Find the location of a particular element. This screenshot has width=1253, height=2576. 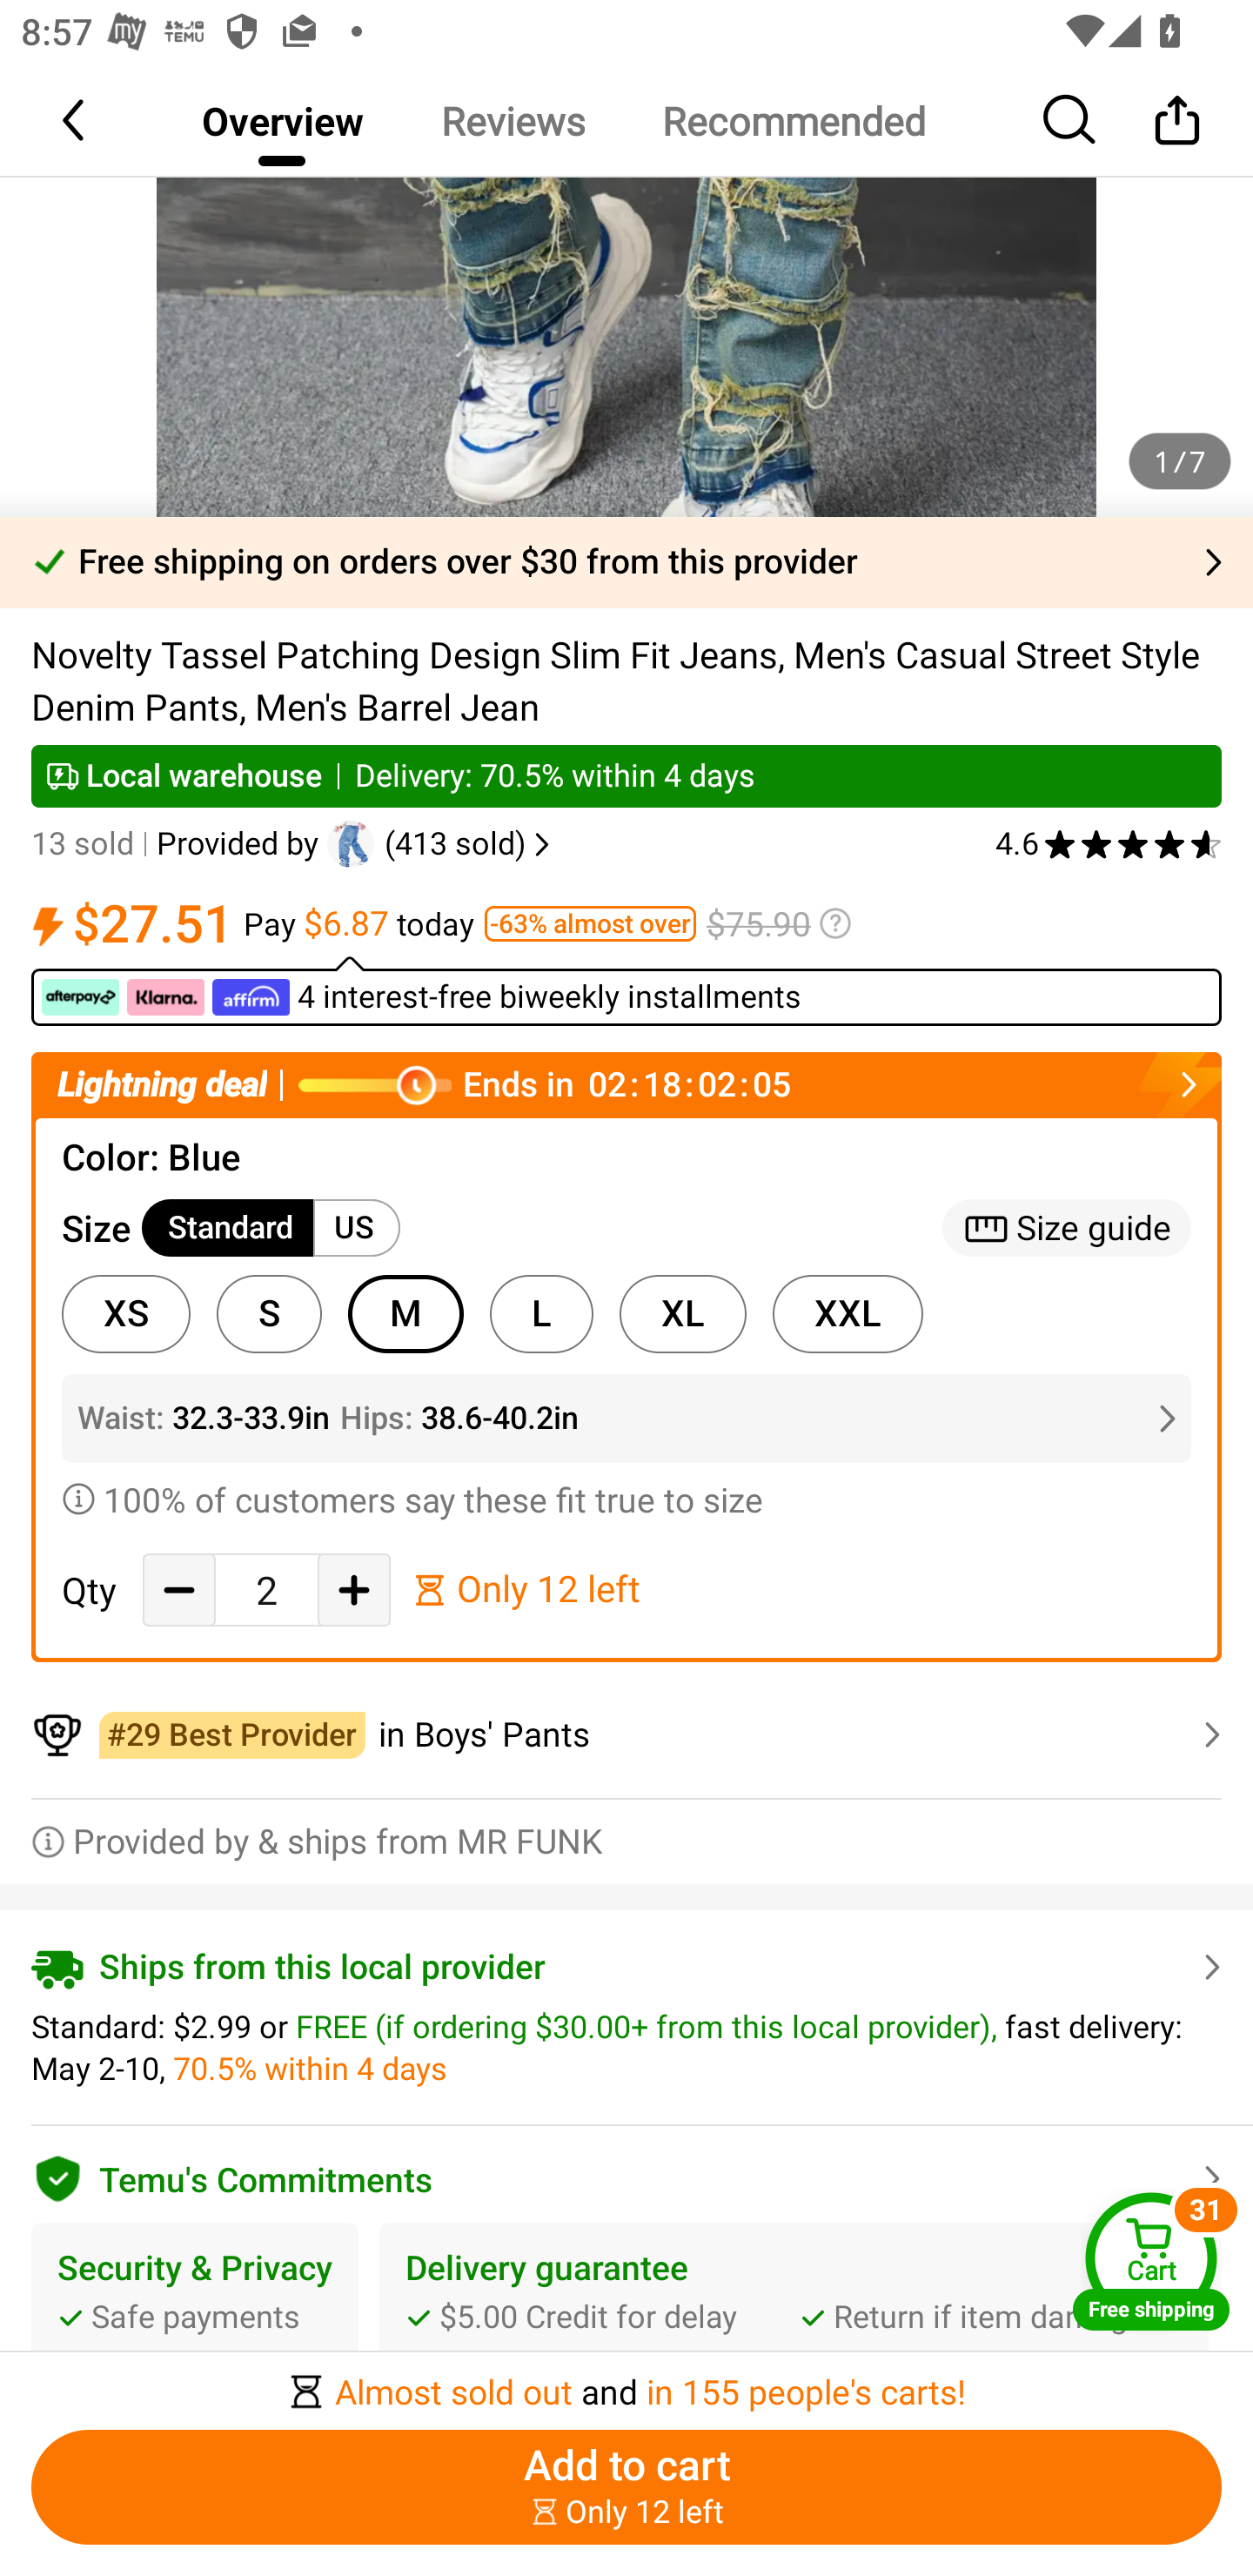

Add Quantity button is located at coordinates (353, 1589).